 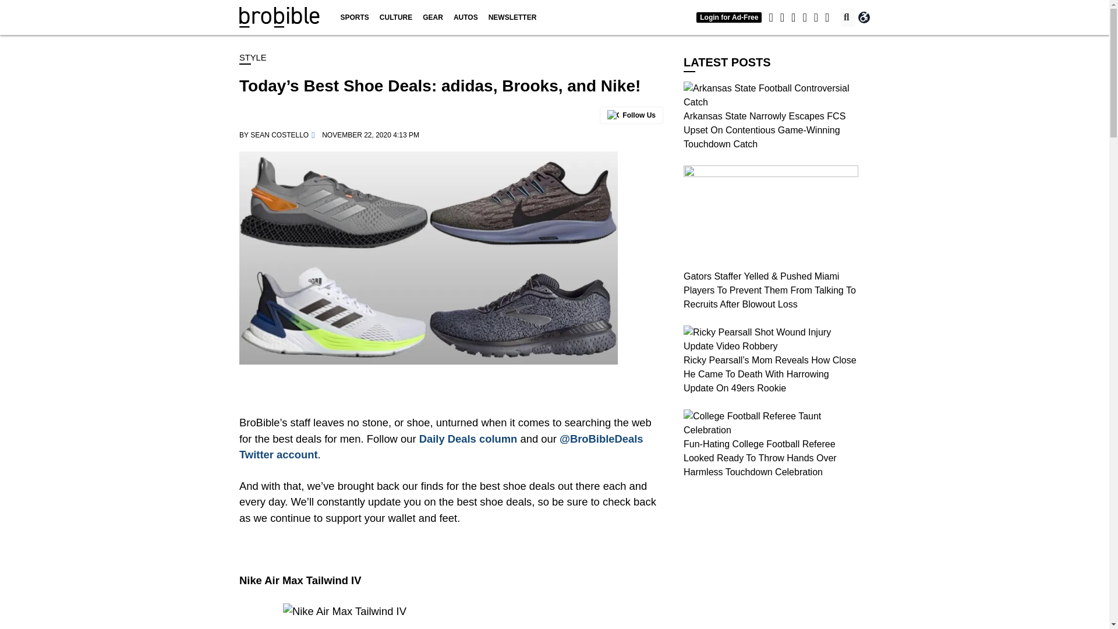 I want to click on SPORTS, so click(x=354, y=17).